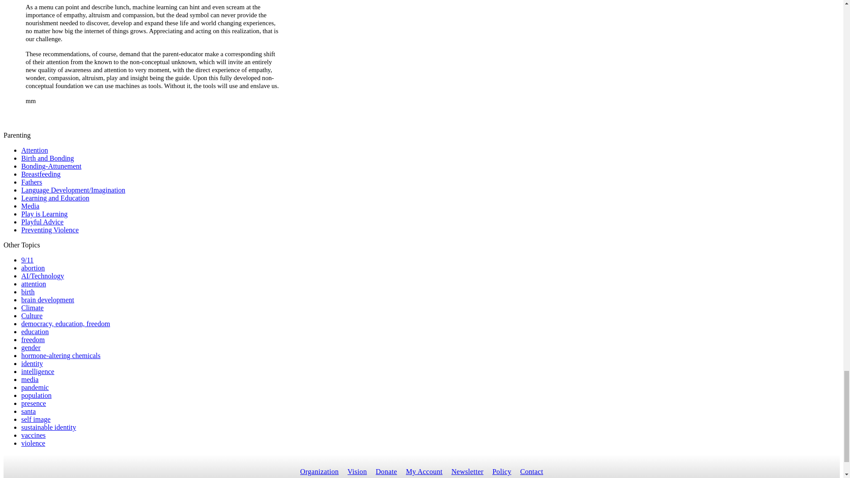 This screenshot has height=478, width=850. Describe the element at coordinates (51, 166) in the screenshot. I see `Bonding-Attunement` at that location.